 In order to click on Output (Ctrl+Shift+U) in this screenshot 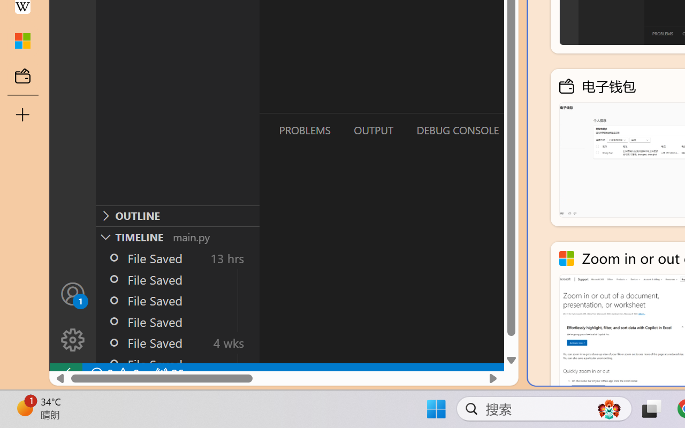, I will do `click(372, 130)`.